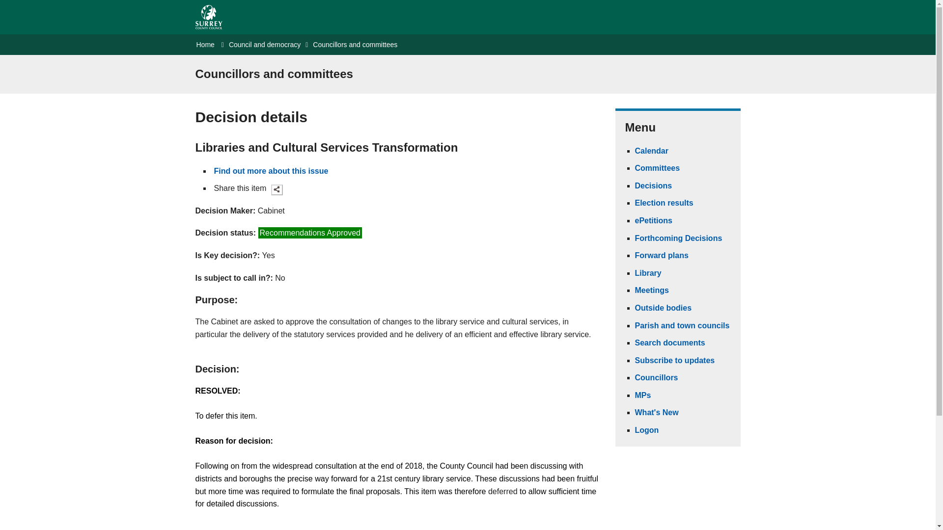  I want to click on Calendar, so click(651, 151).